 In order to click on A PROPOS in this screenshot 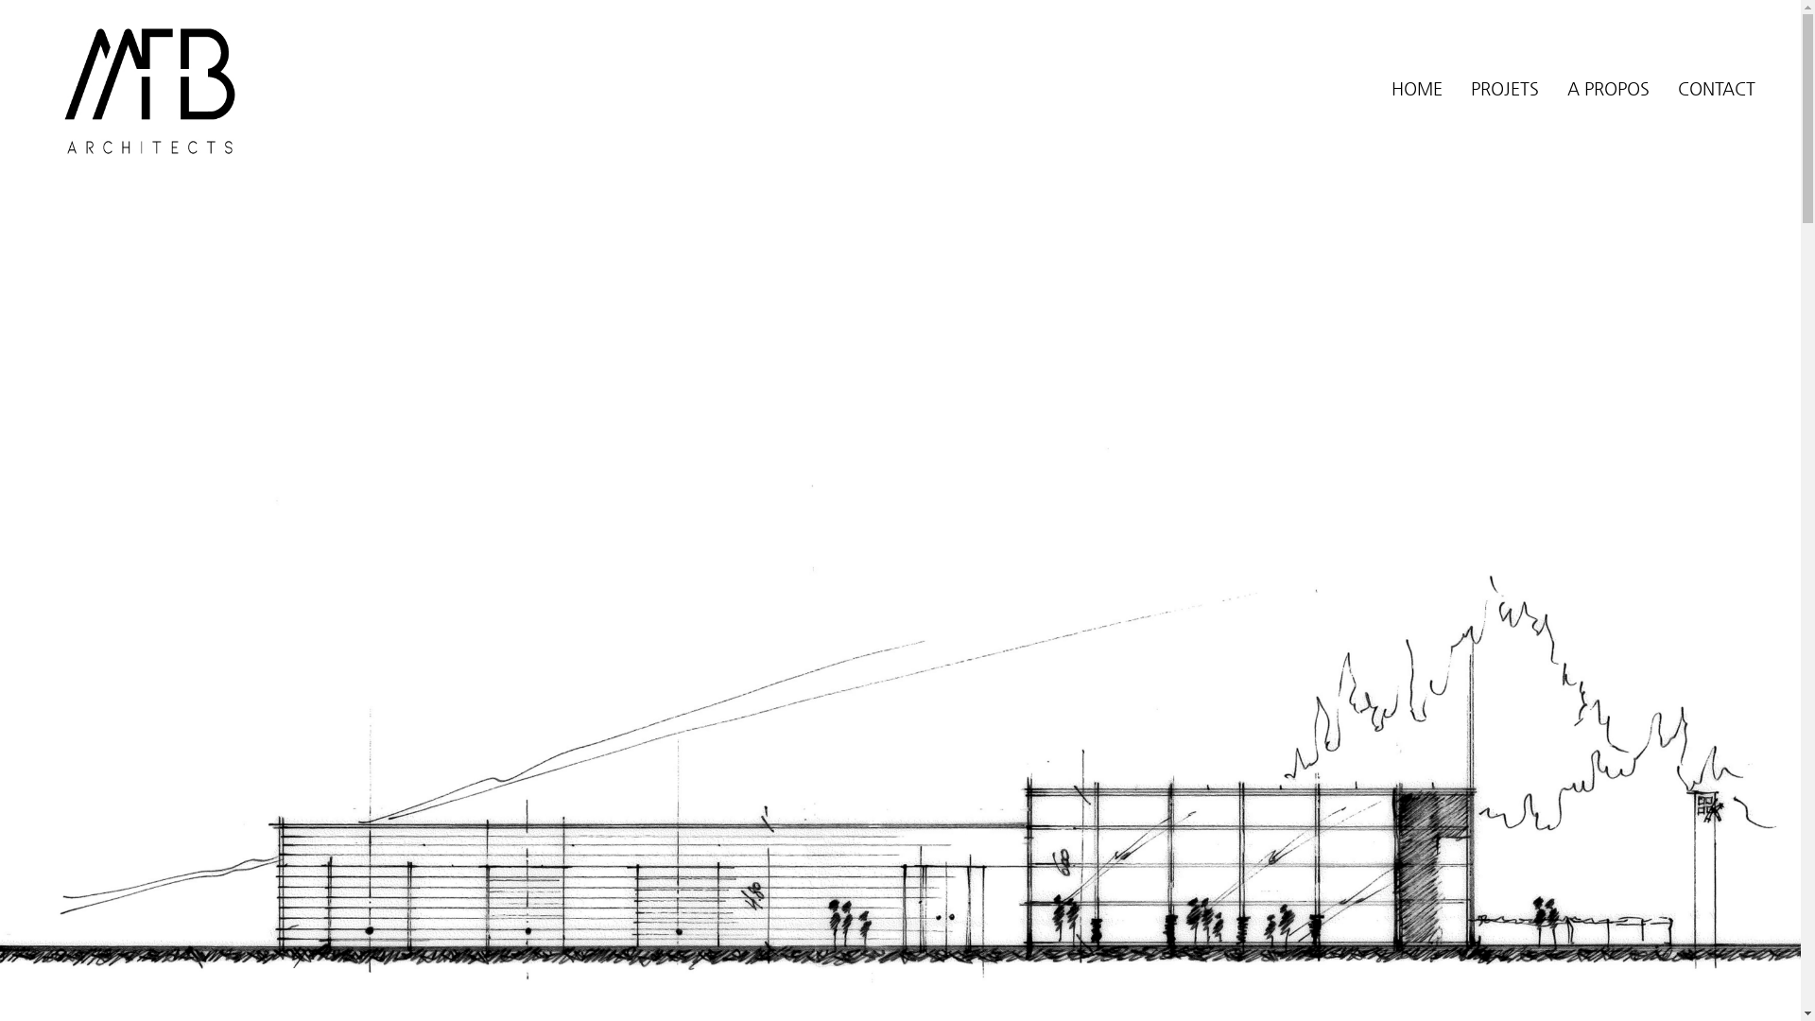, I will do `click(1609, 89)`.